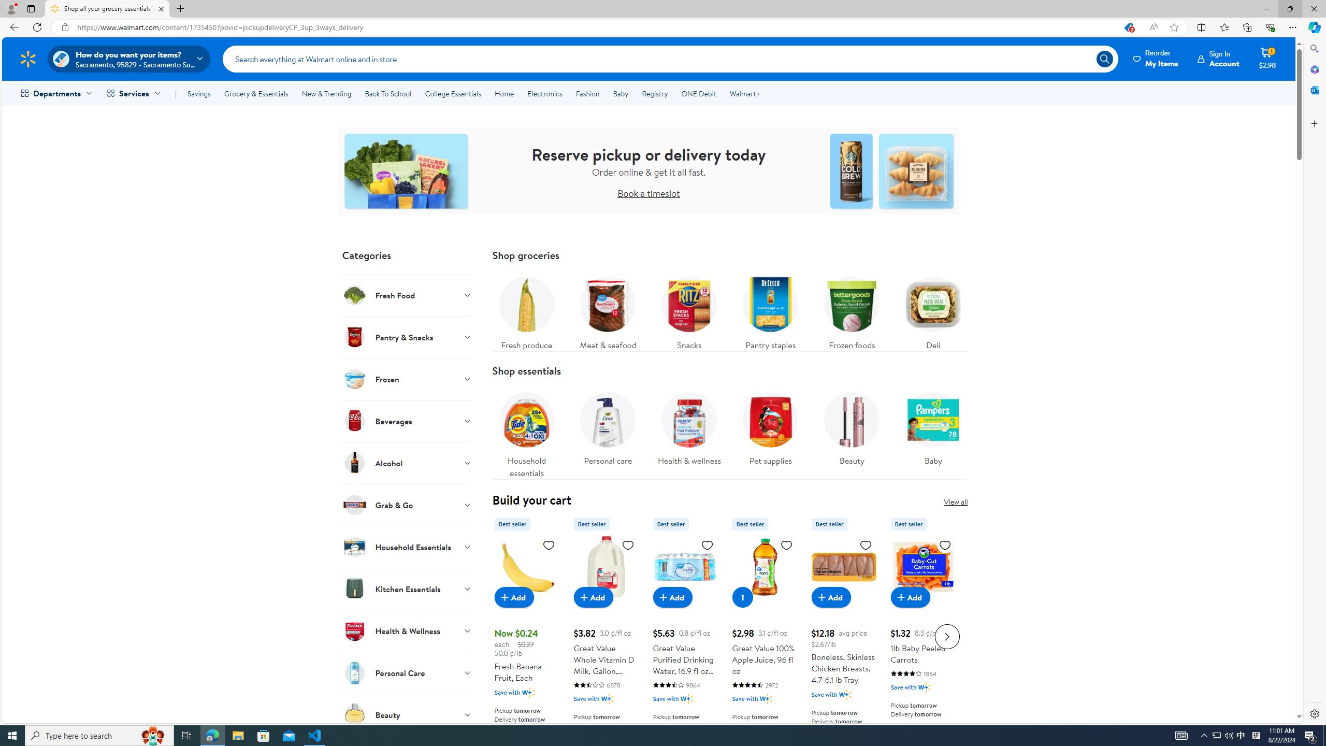  What do you see at coordinates (770, 311) in the screenshot?
I see `Pantry staples` at bounding box center [770, 311].